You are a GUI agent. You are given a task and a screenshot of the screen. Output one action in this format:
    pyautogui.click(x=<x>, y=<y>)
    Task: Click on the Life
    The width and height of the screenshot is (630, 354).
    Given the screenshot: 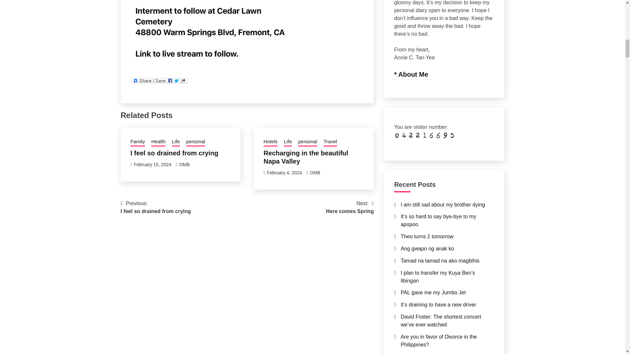 What is the action you would take?
    pyautogui.click(x=176, y=142)
    